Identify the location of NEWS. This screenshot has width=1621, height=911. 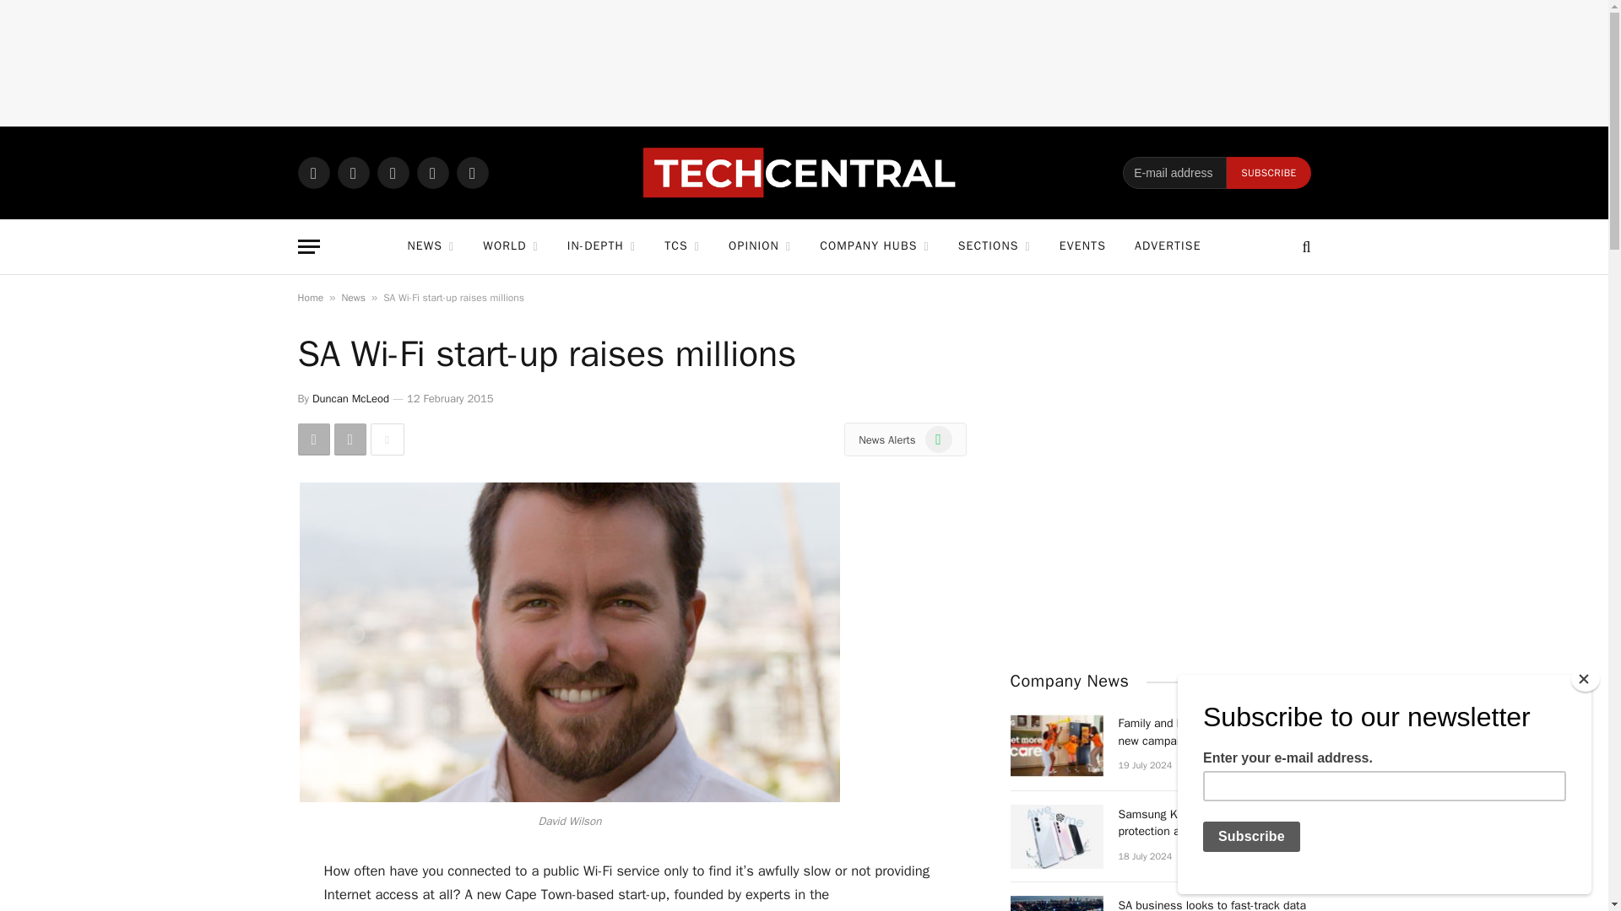
(430, 246).